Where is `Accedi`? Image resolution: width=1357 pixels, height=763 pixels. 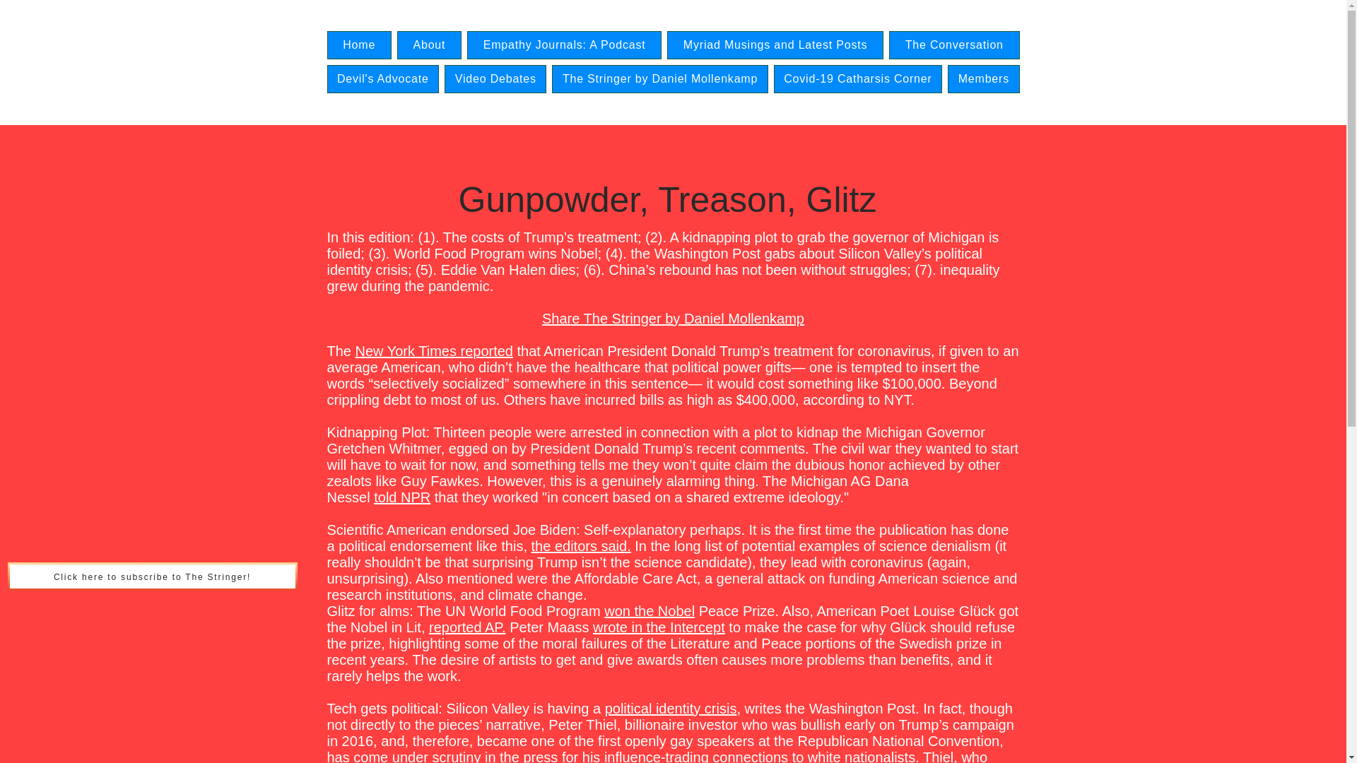 Accedi is located at coordinates (971, 81).